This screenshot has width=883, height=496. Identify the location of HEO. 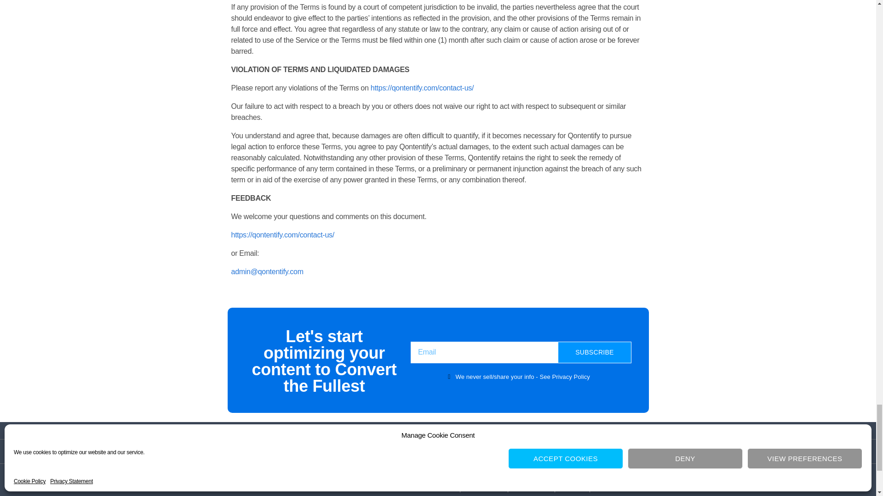
(608, 487).